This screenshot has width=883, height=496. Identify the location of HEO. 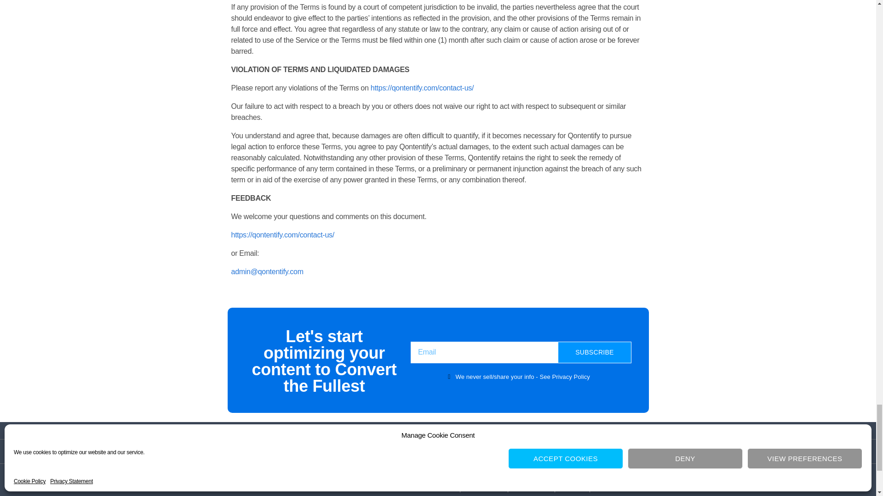
(608, 487).